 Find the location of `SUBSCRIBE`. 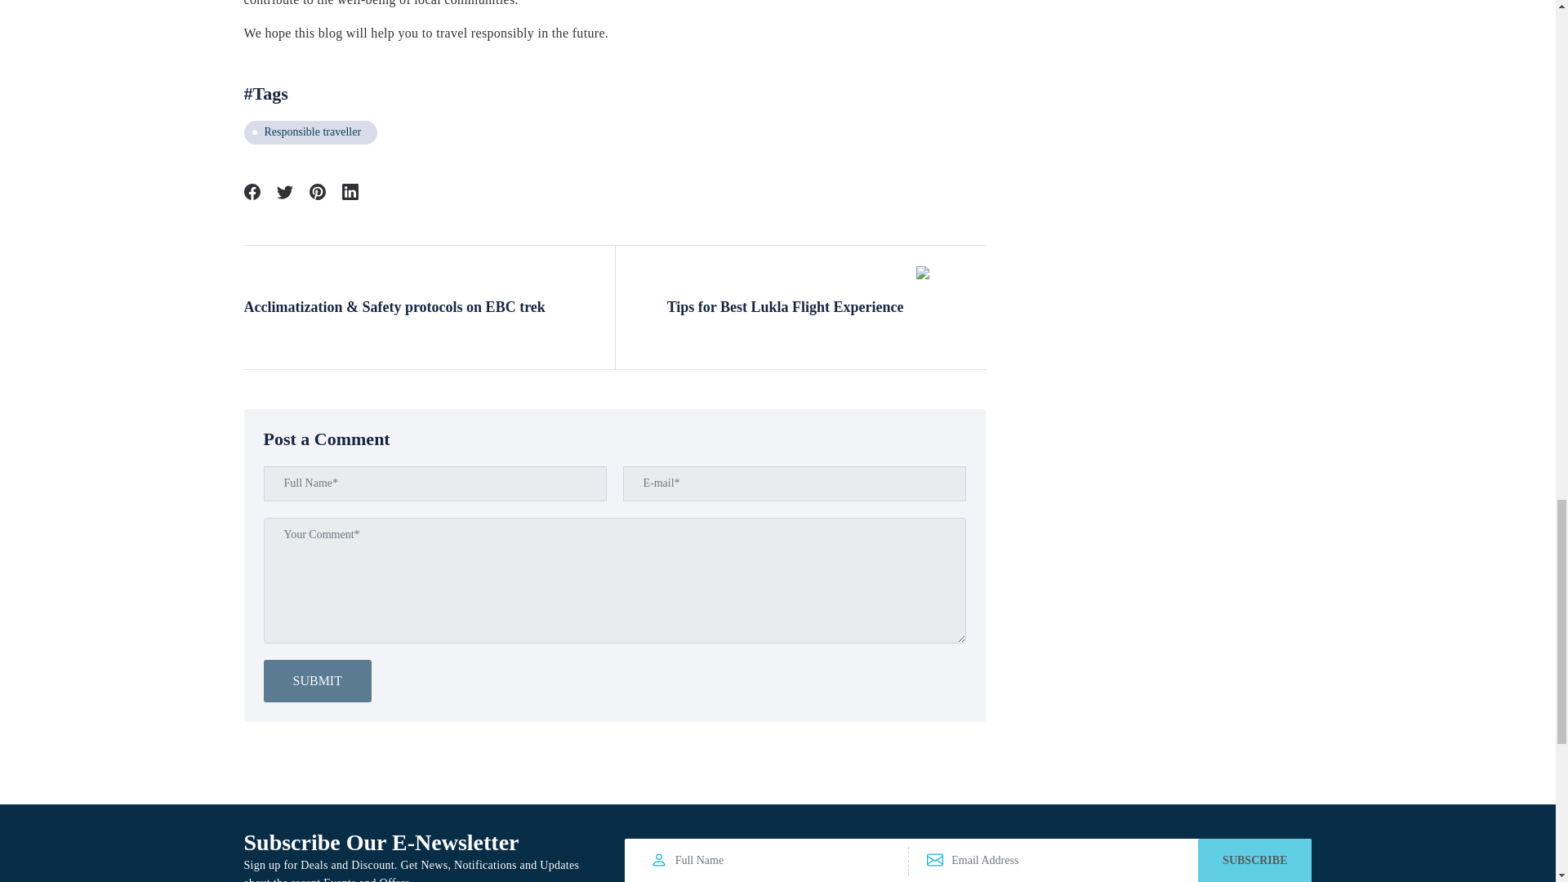

SUBSCRIBE is located at coordinates (1254, 861).